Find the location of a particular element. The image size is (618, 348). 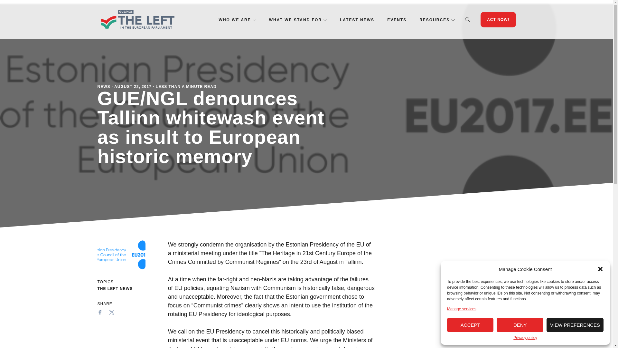

Search is located at coordinates (468, 19).